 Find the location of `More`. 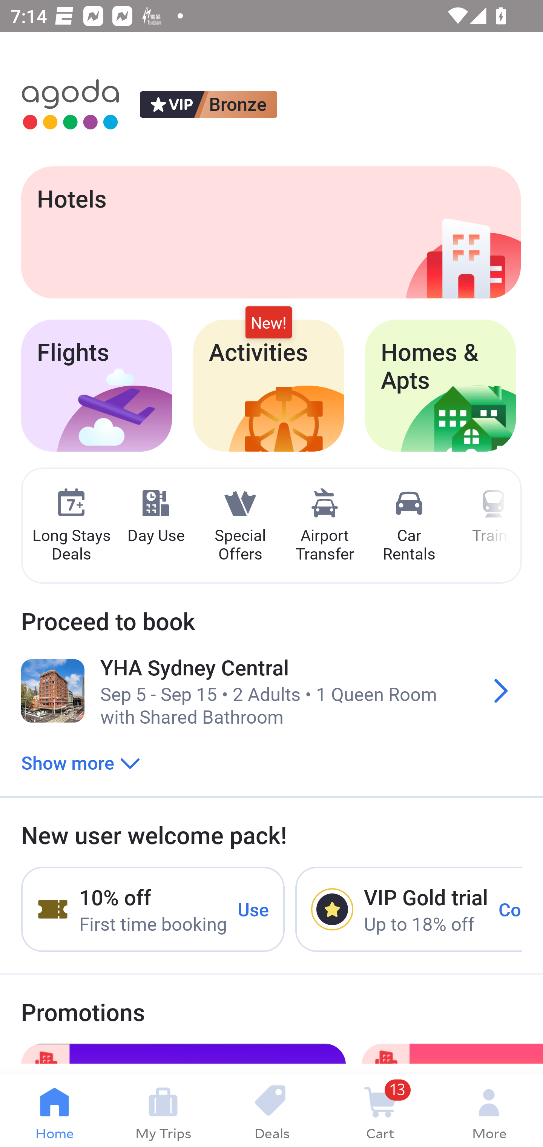

More is located at coordinates (489, 1111).